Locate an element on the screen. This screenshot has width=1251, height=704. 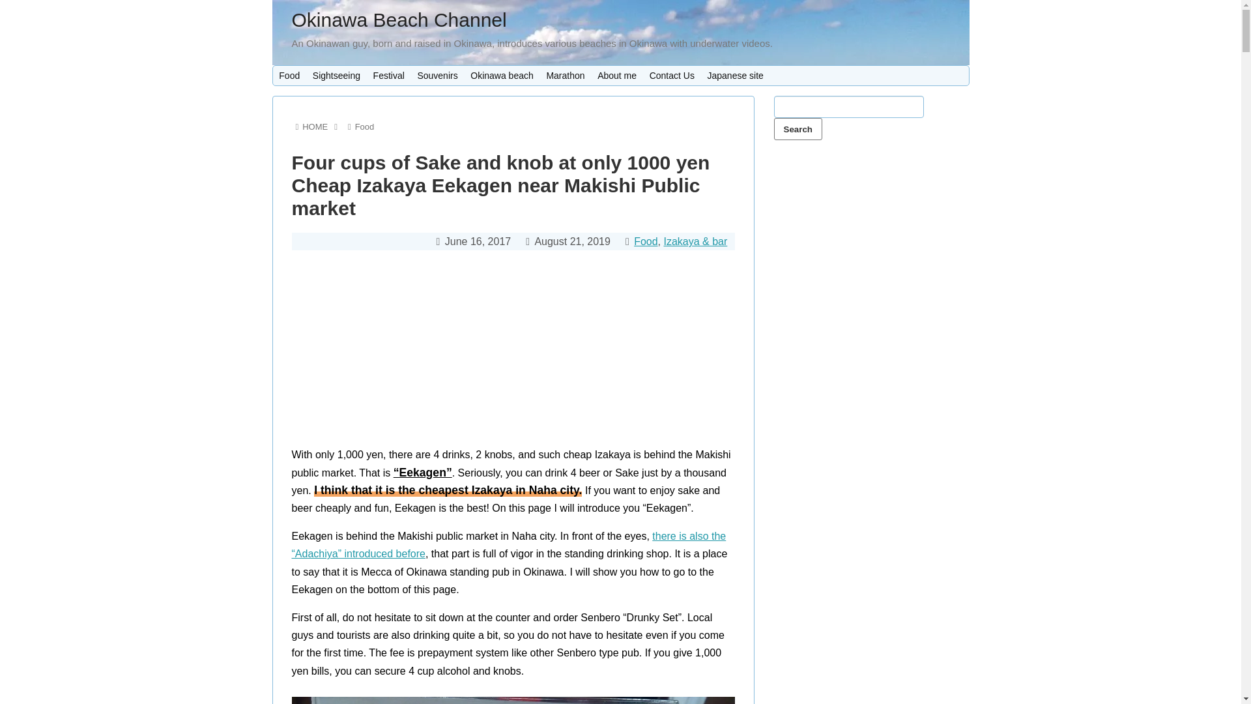
Sightseeing is located at coordinates (336, 76).